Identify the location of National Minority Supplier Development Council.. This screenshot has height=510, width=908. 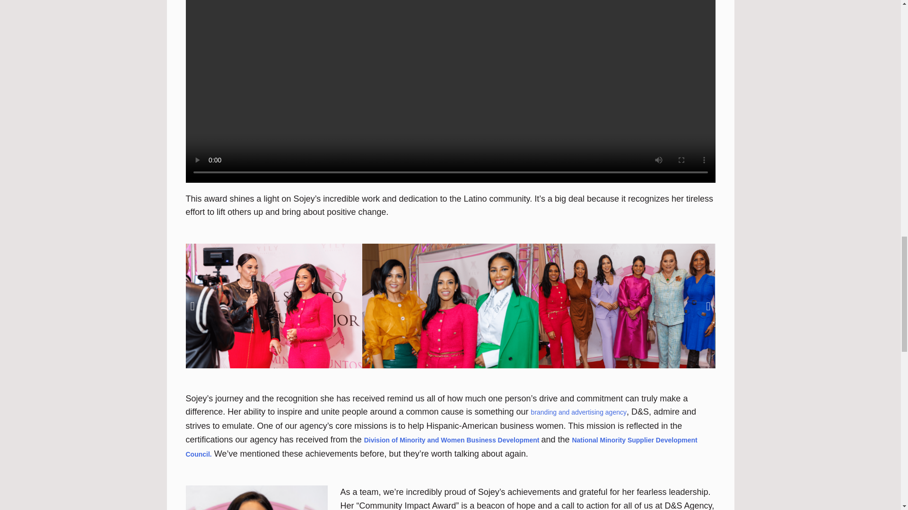
(441, 447).